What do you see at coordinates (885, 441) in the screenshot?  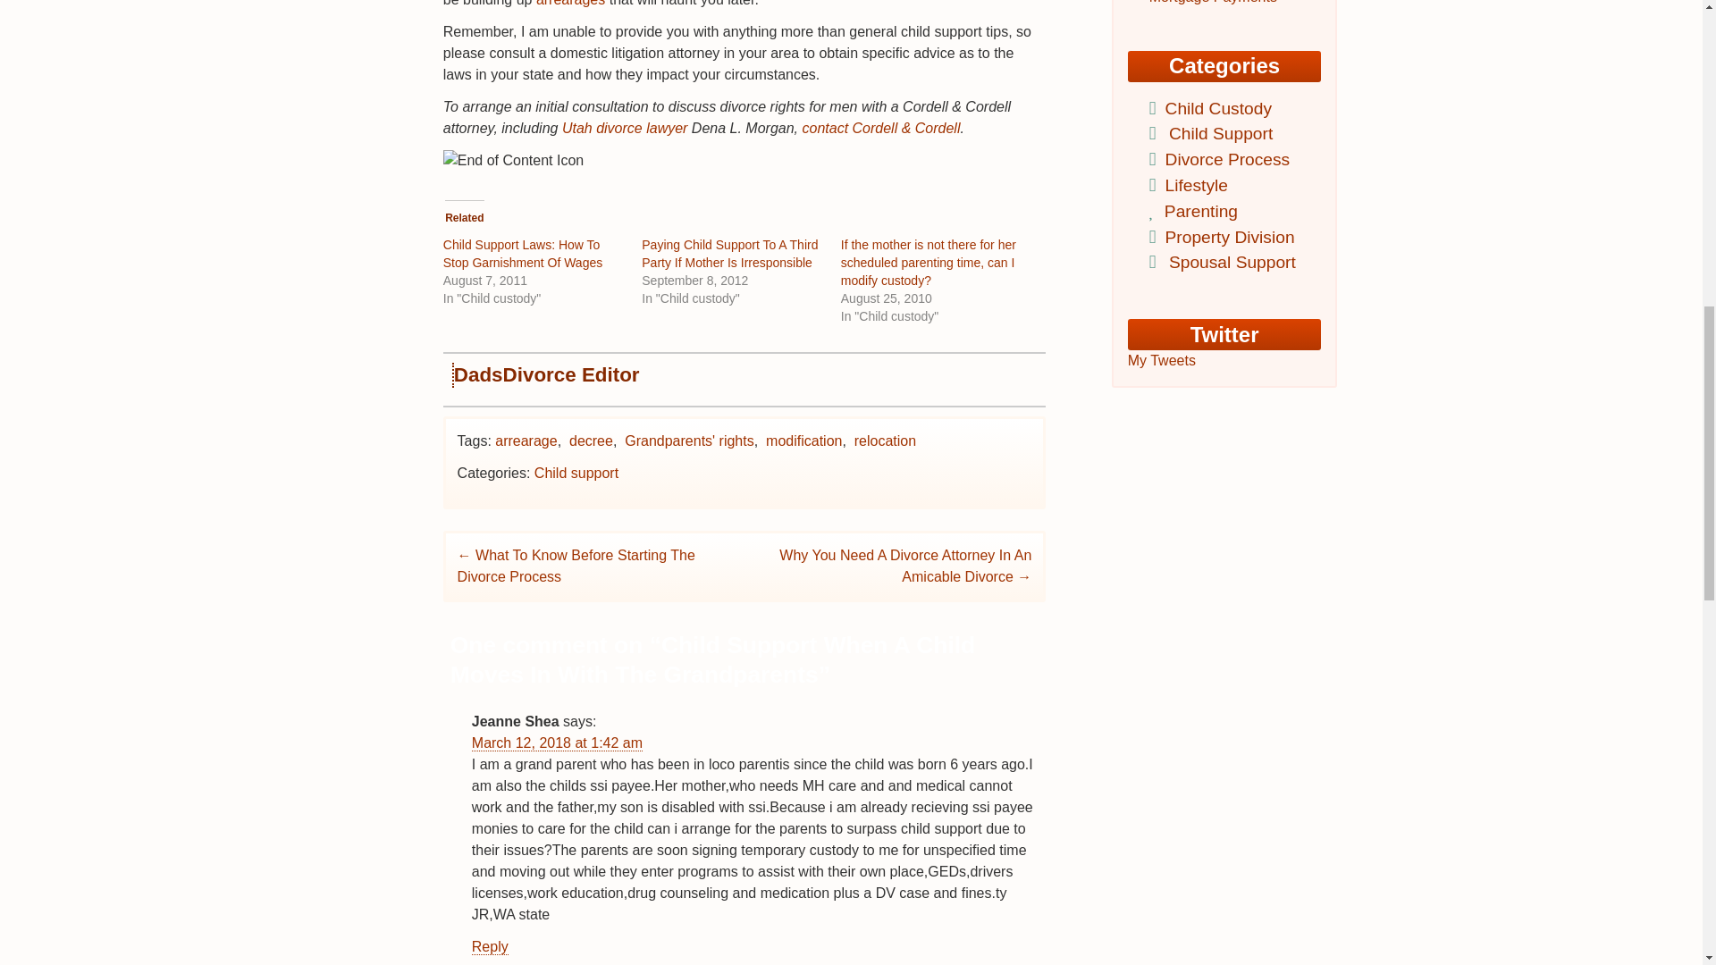 I see `relocation` at bounding box center [885, 441].